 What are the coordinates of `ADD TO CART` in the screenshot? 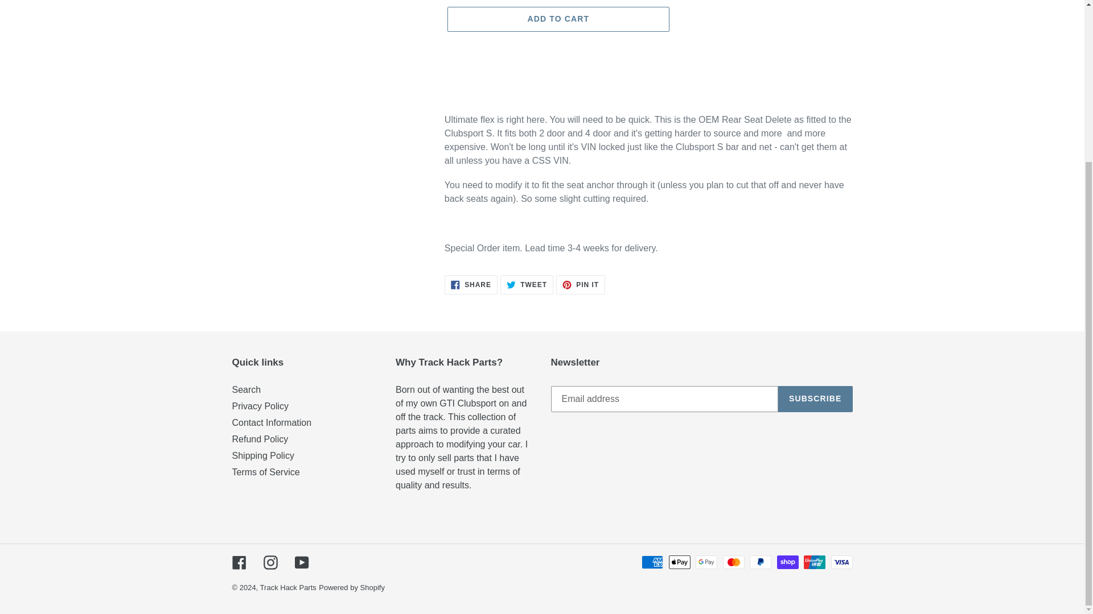 It's located at (239, 563).